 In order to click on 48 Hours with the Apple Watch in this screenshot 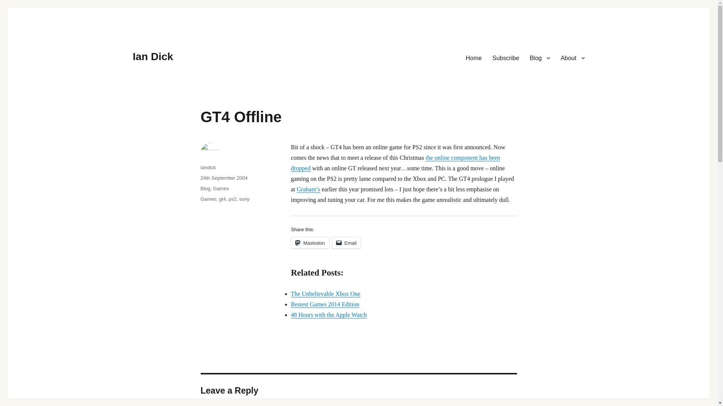, I will do `click(328, 315)`.